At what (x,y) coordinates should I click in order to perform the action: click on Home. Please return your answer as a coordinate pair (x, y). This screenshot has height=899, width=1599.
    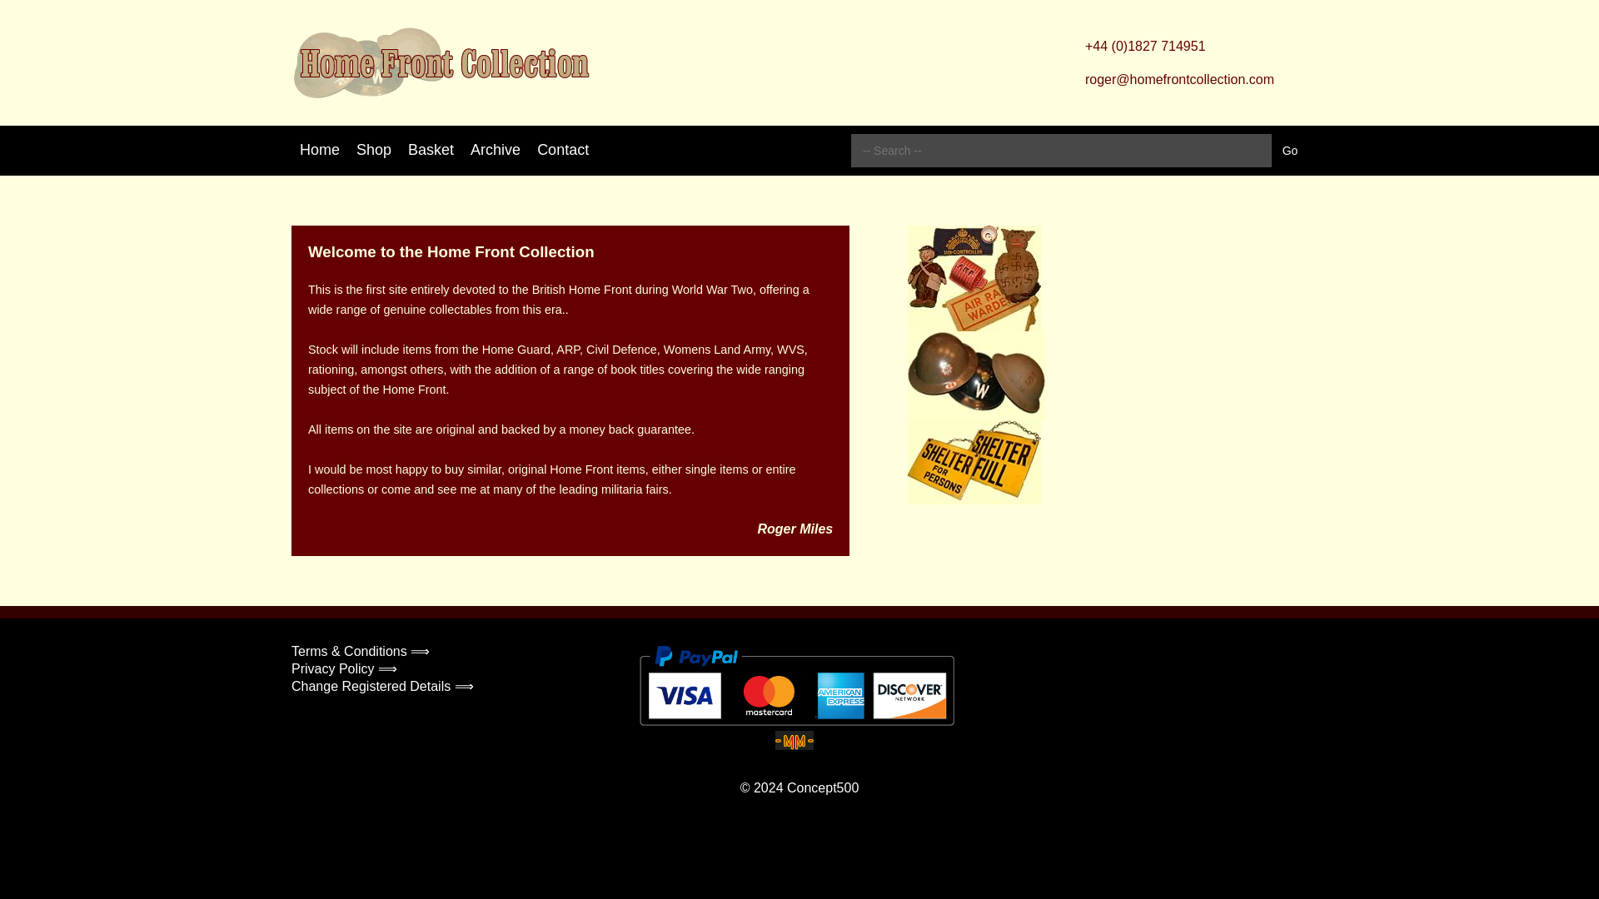
    Looking at the image, I should click on (320, 150).